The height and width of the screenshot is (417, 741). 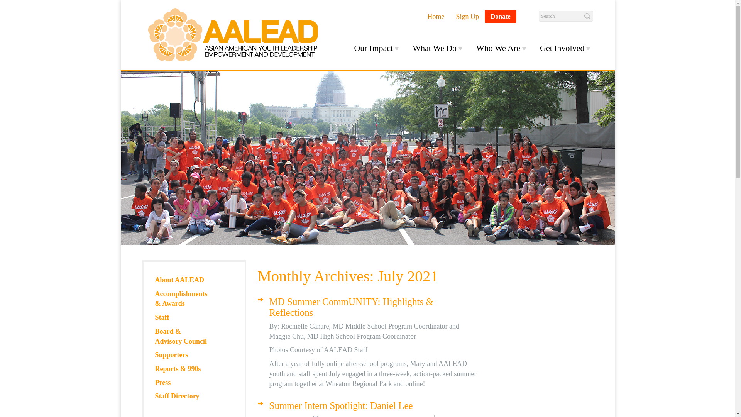 What do you see at coordinates (376, 48) in the screenshot?
I see `Our Impact` at bounding box center [376, 48].